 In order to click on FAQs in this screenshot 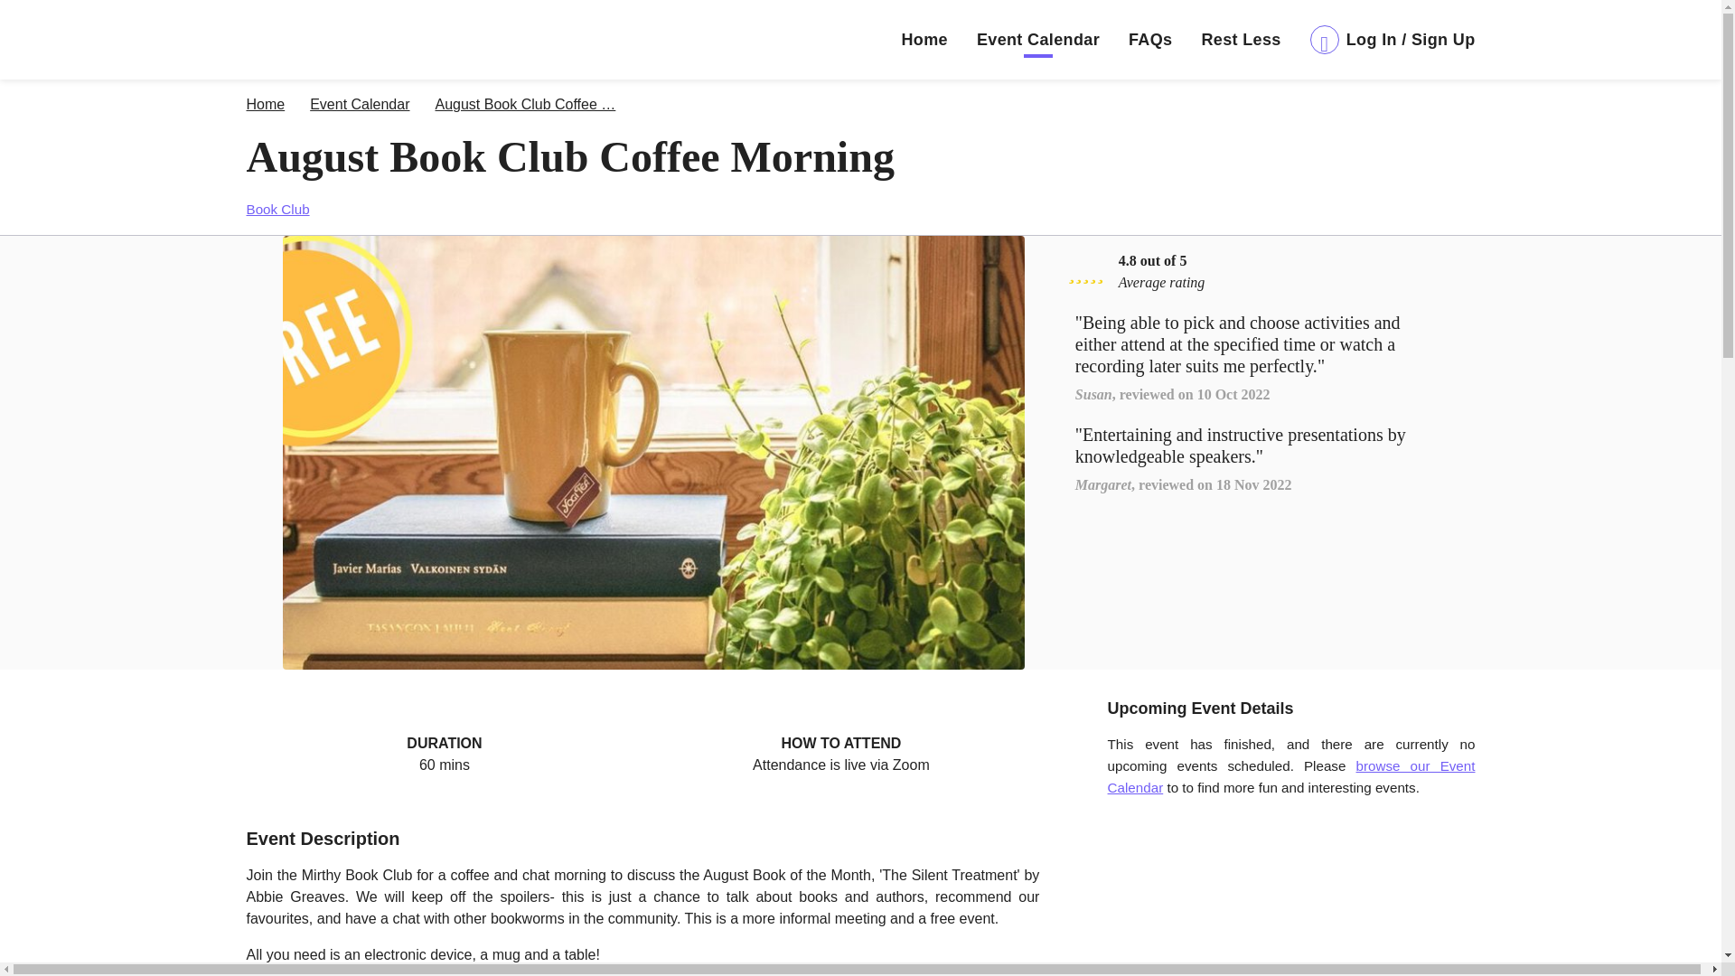, I will do `click(1150, 40)`.